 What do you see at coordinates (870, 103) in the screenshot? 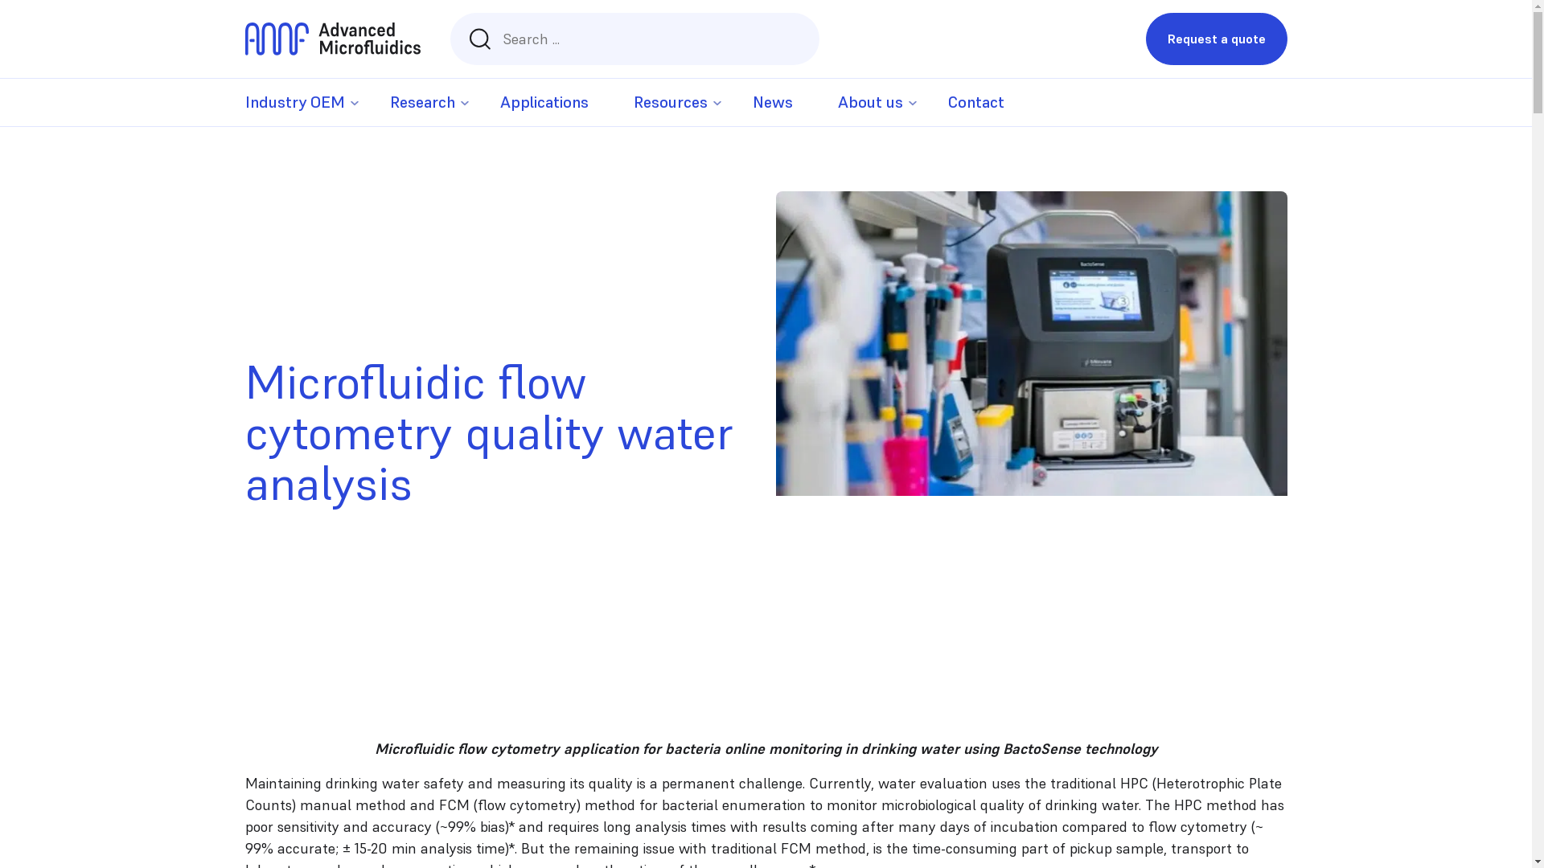
I see `About us` at bounding box center [870, 103].